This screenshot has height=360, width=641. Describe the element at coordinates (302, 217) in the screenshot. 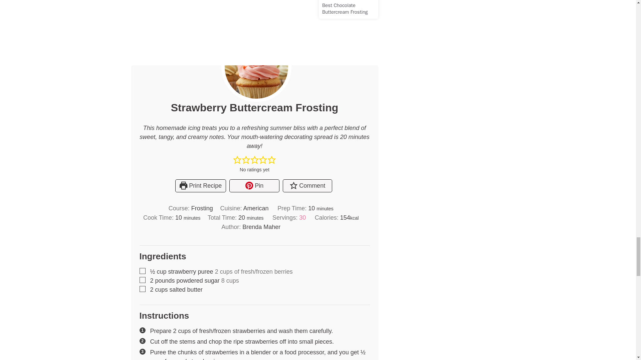

I see `30` at that location.